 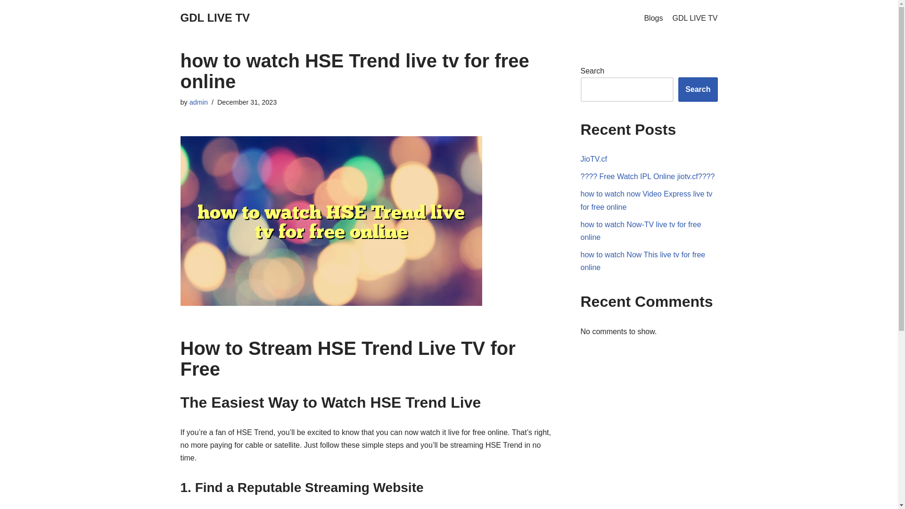 What do you see at coordinates (653, 18) in the screenshot?
I see `Blogs` at bounding box center [653, 18].